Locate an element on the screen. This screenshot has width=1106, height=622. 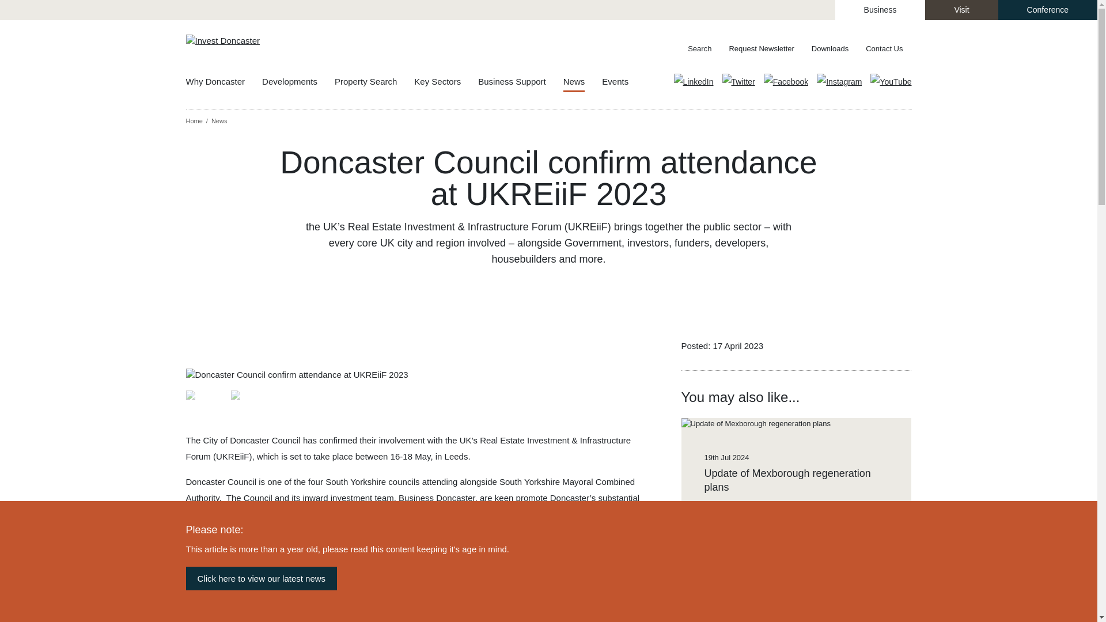
Property Search is located at coordinates (374, 82).